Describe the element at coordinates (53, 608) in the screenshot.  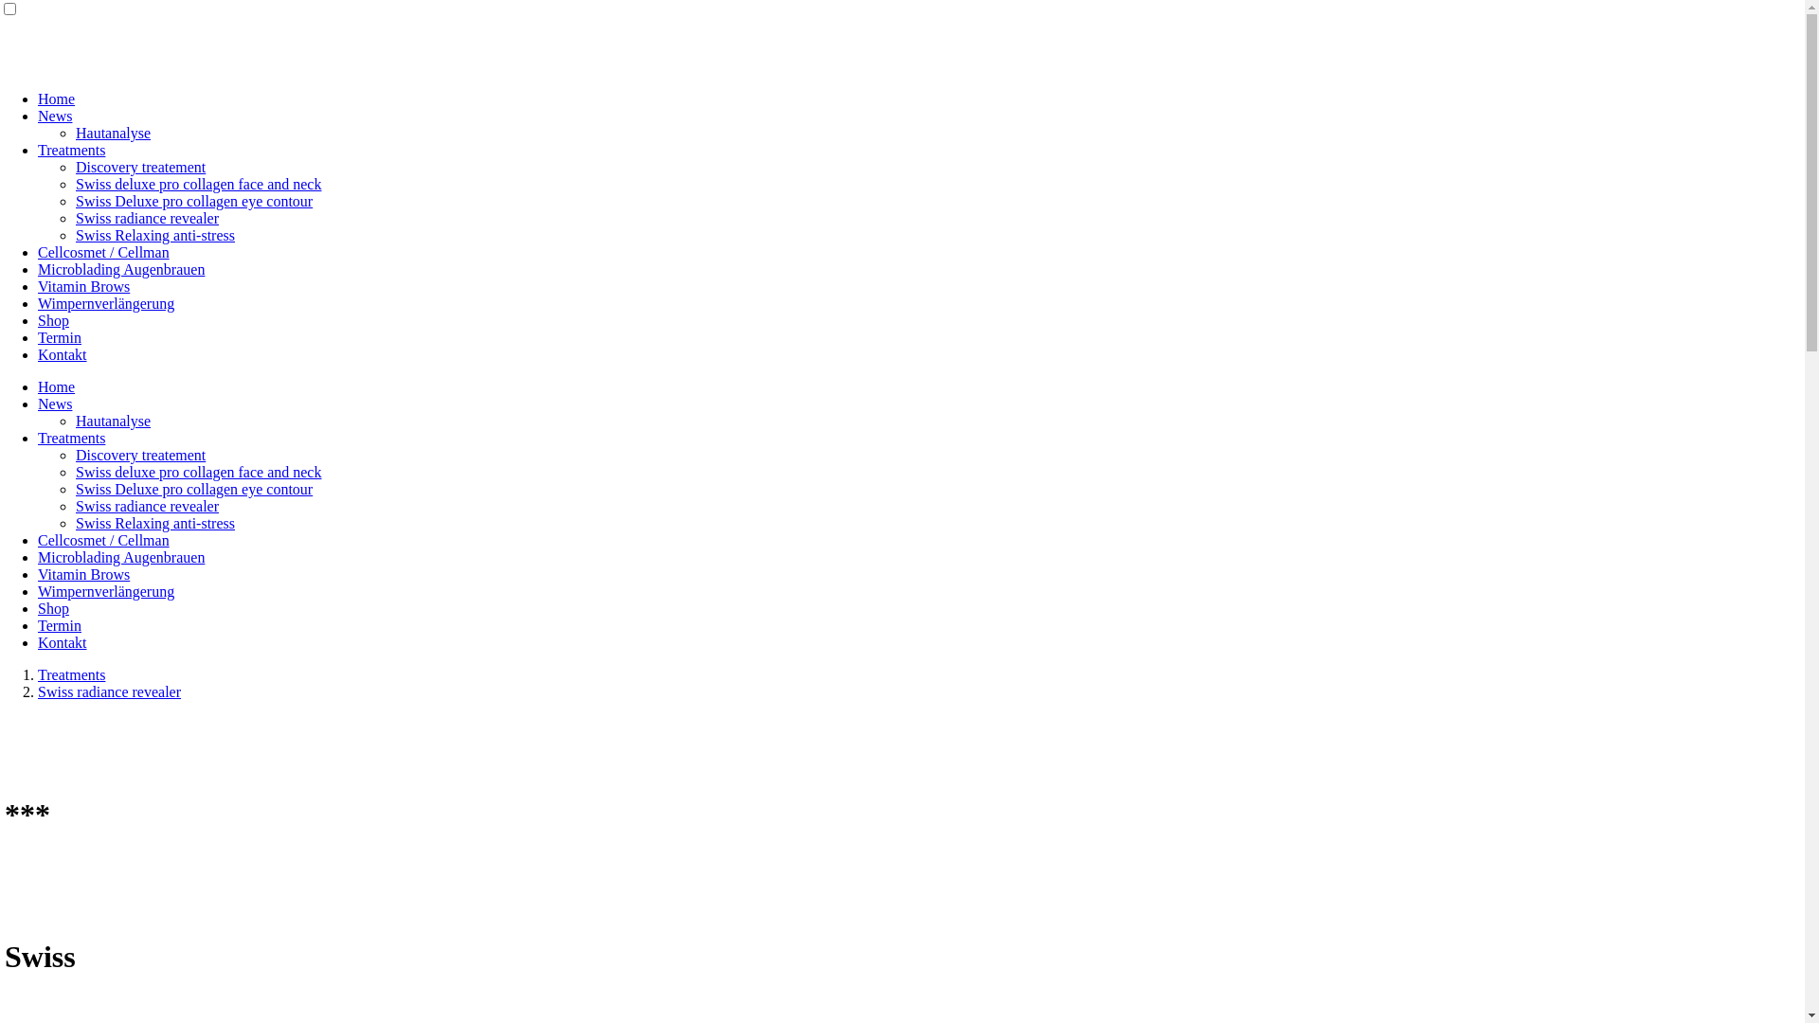
I see `Shop` at that location.